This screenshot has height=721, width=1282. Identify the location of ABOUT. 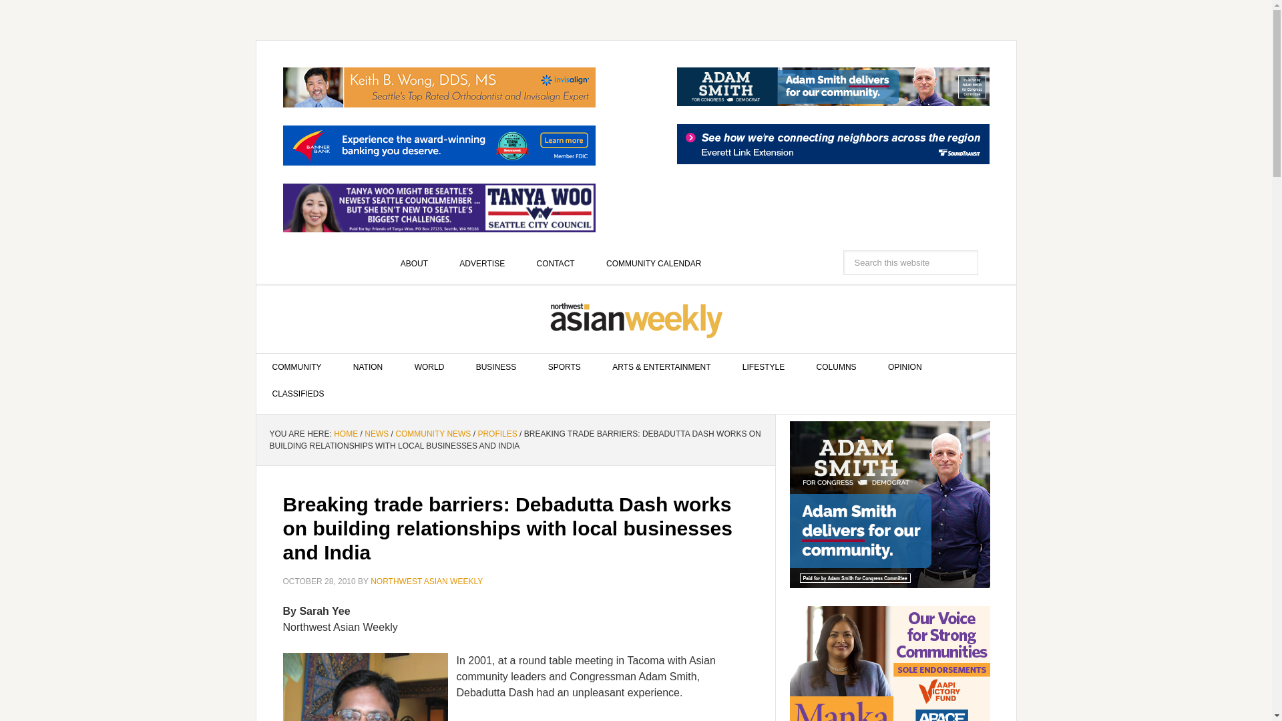
(414, 263).